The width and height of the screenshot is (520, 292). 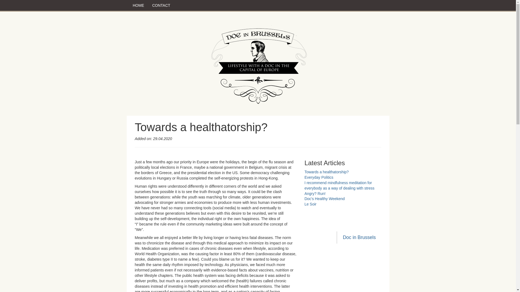 I want to click on CONTACT, so click(x=161, y=5).